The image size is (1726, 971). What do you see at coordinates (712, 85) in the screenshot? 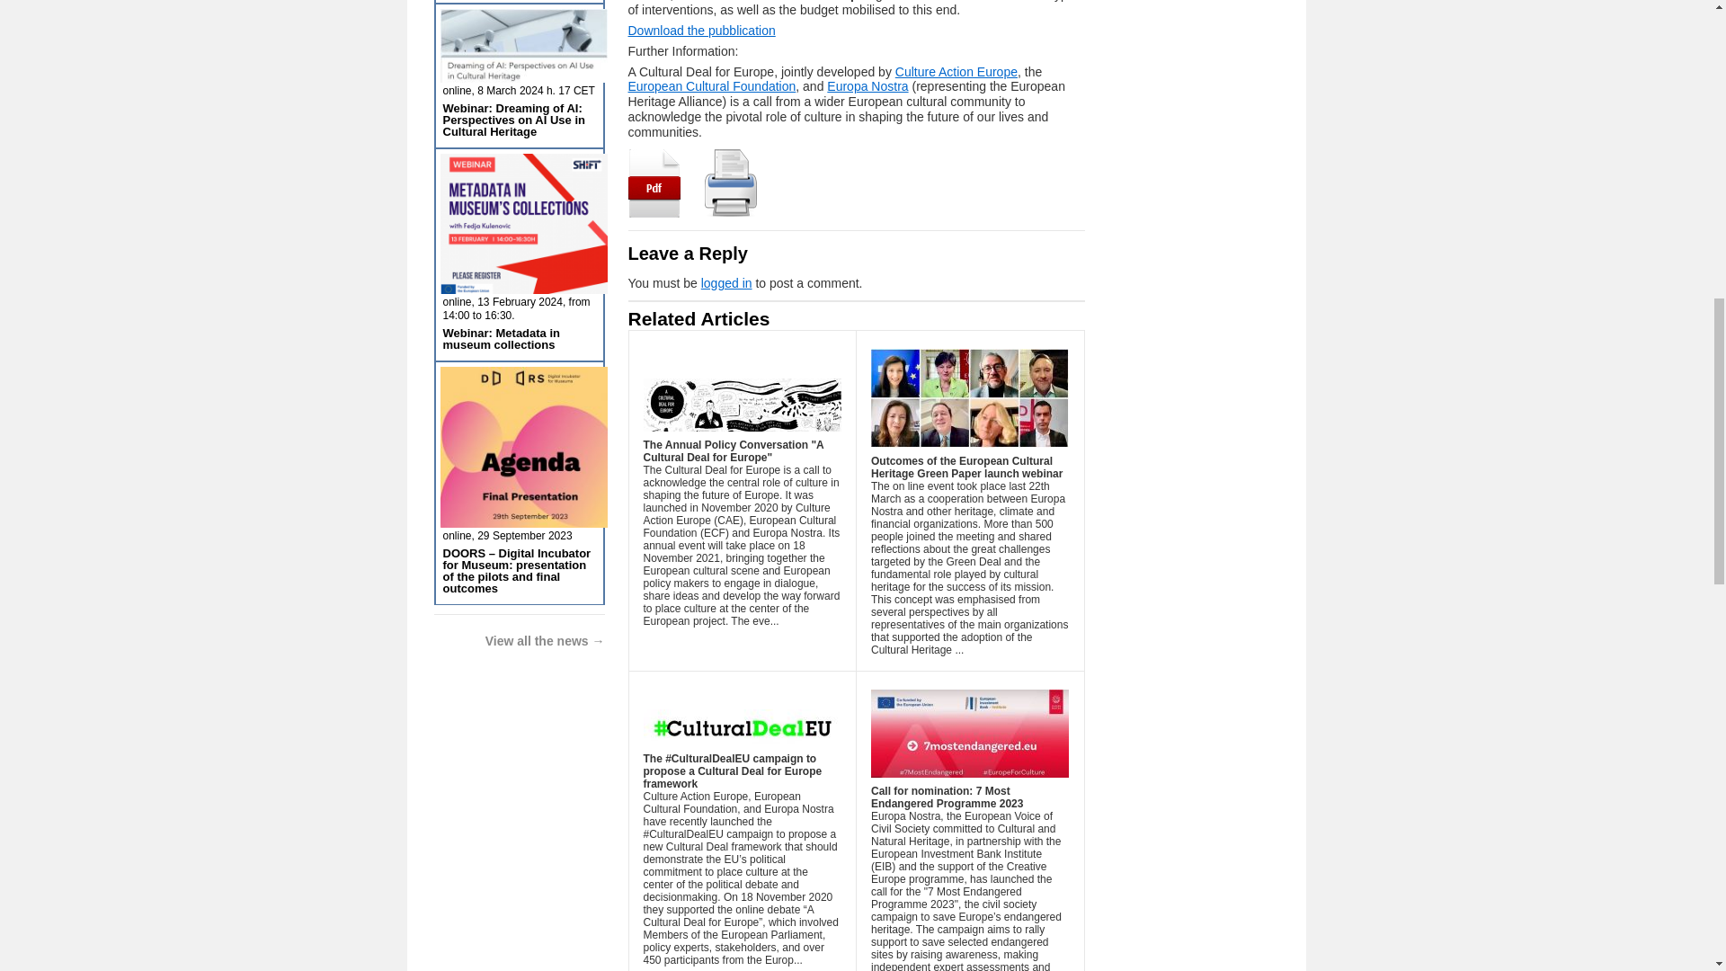
I see `European Cultural Foundation` at bounding box center [712, 85].